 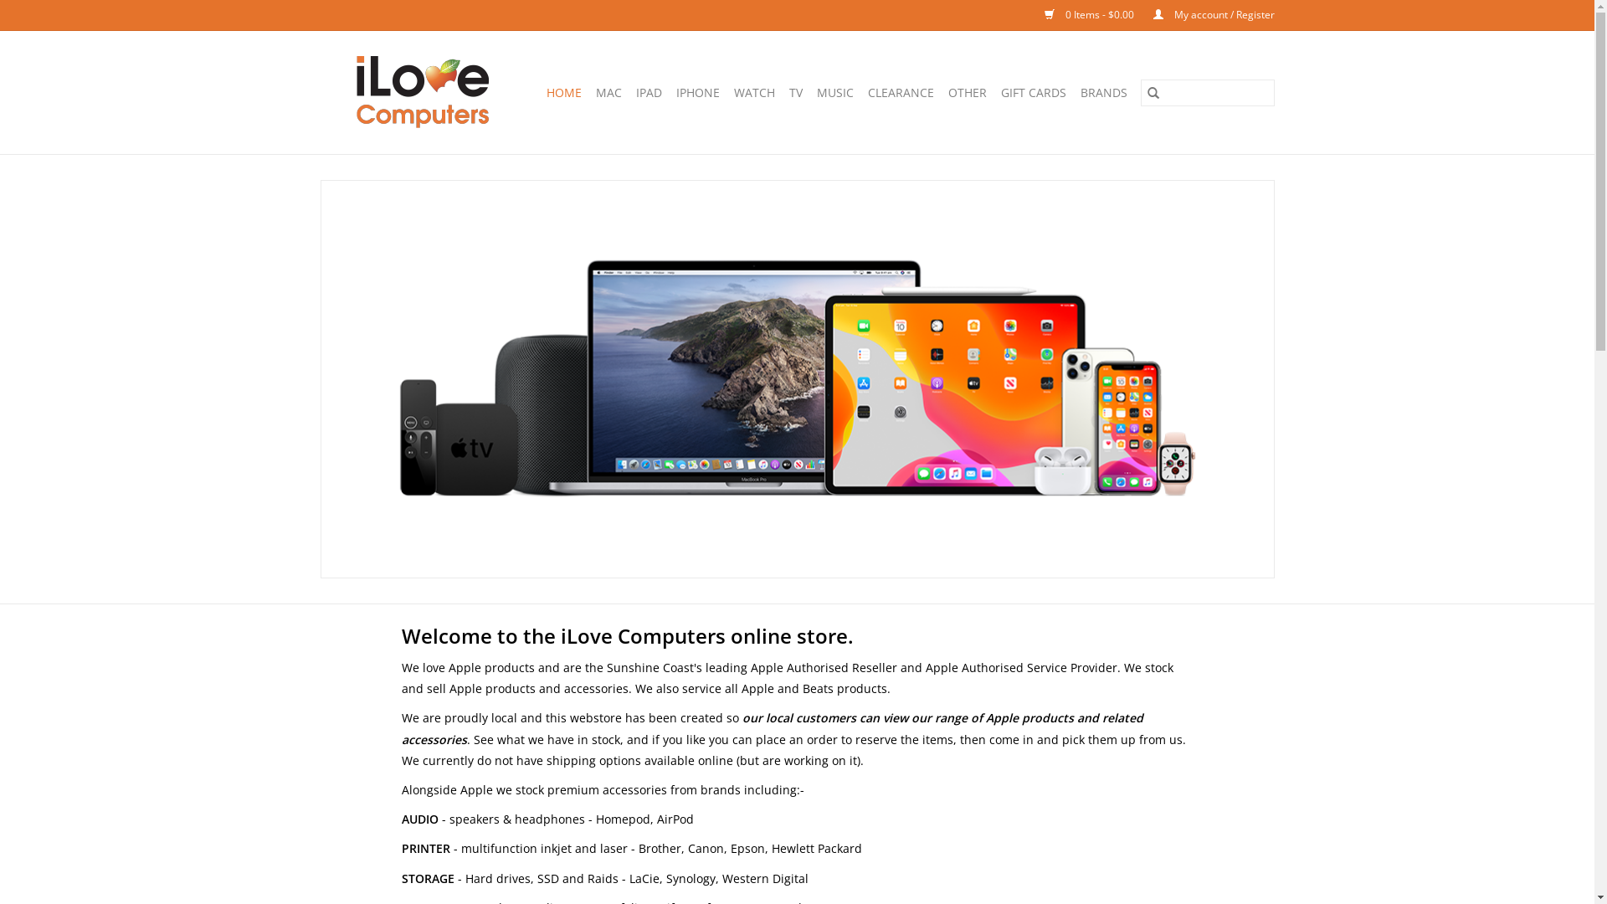 I want to click on IPAD, so click(x=649, y=92).